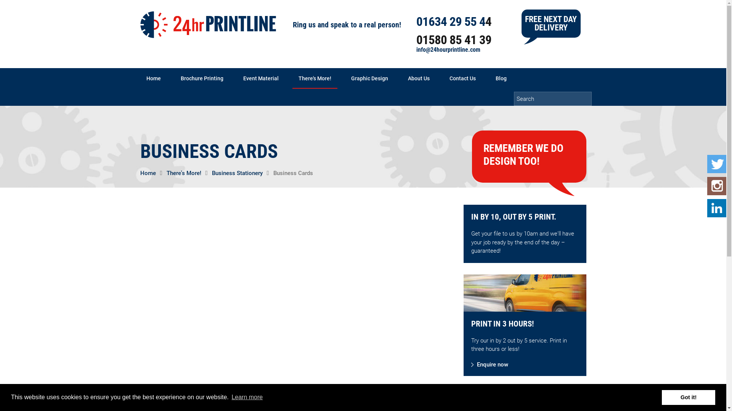 The image size is (732, 411). What do you see at coordinates (451, 21) in the screenshot?
I see `01634 29 55 4` at bounding box center [451, 21].